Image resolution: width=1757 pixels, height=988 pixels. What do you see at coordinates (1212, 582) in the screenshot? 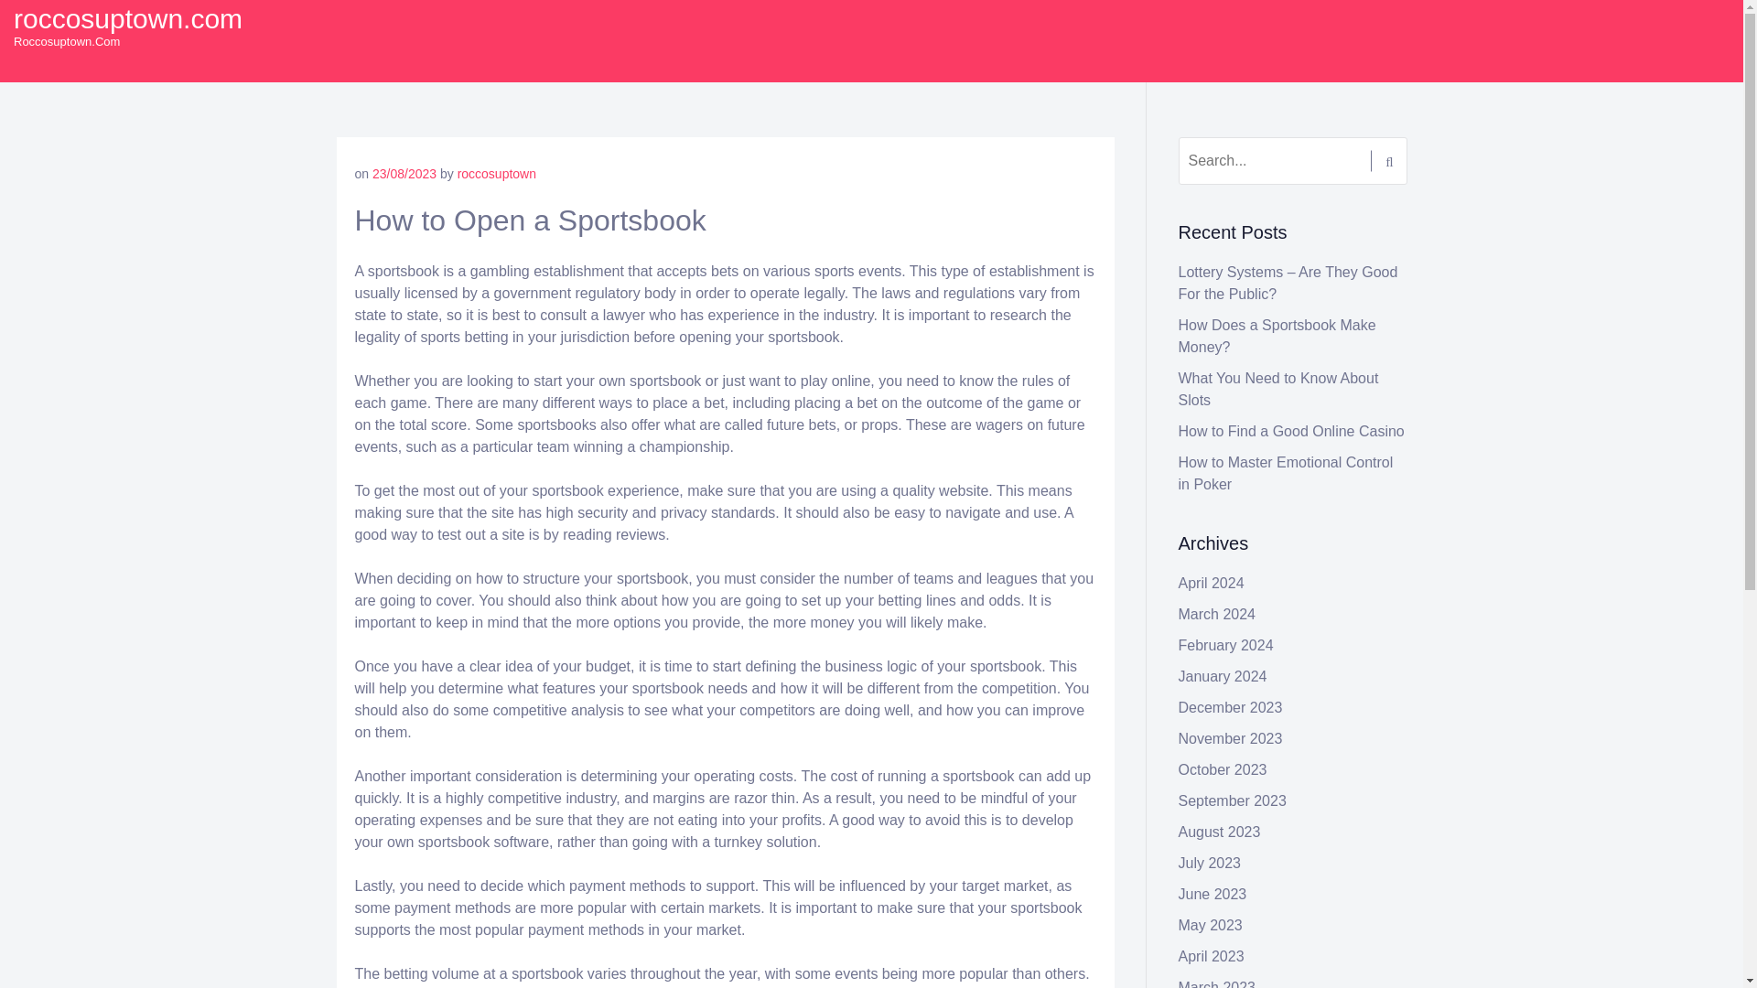
I see `April 2024` at bounding box center [1212, 582].